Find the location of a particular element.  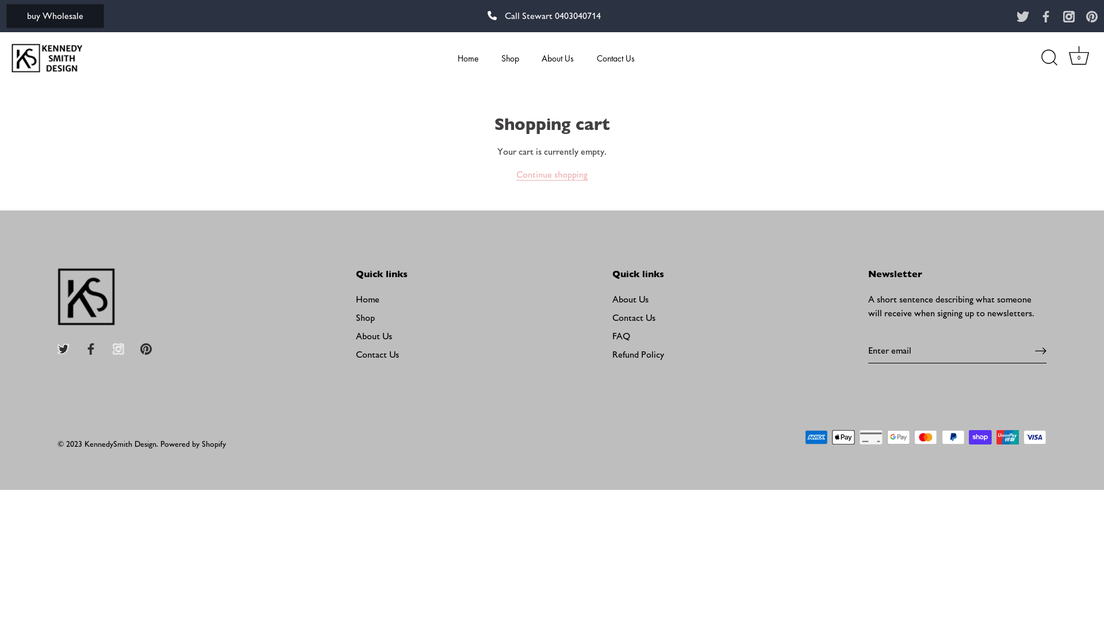

Home is located at coordinates (468, 58).